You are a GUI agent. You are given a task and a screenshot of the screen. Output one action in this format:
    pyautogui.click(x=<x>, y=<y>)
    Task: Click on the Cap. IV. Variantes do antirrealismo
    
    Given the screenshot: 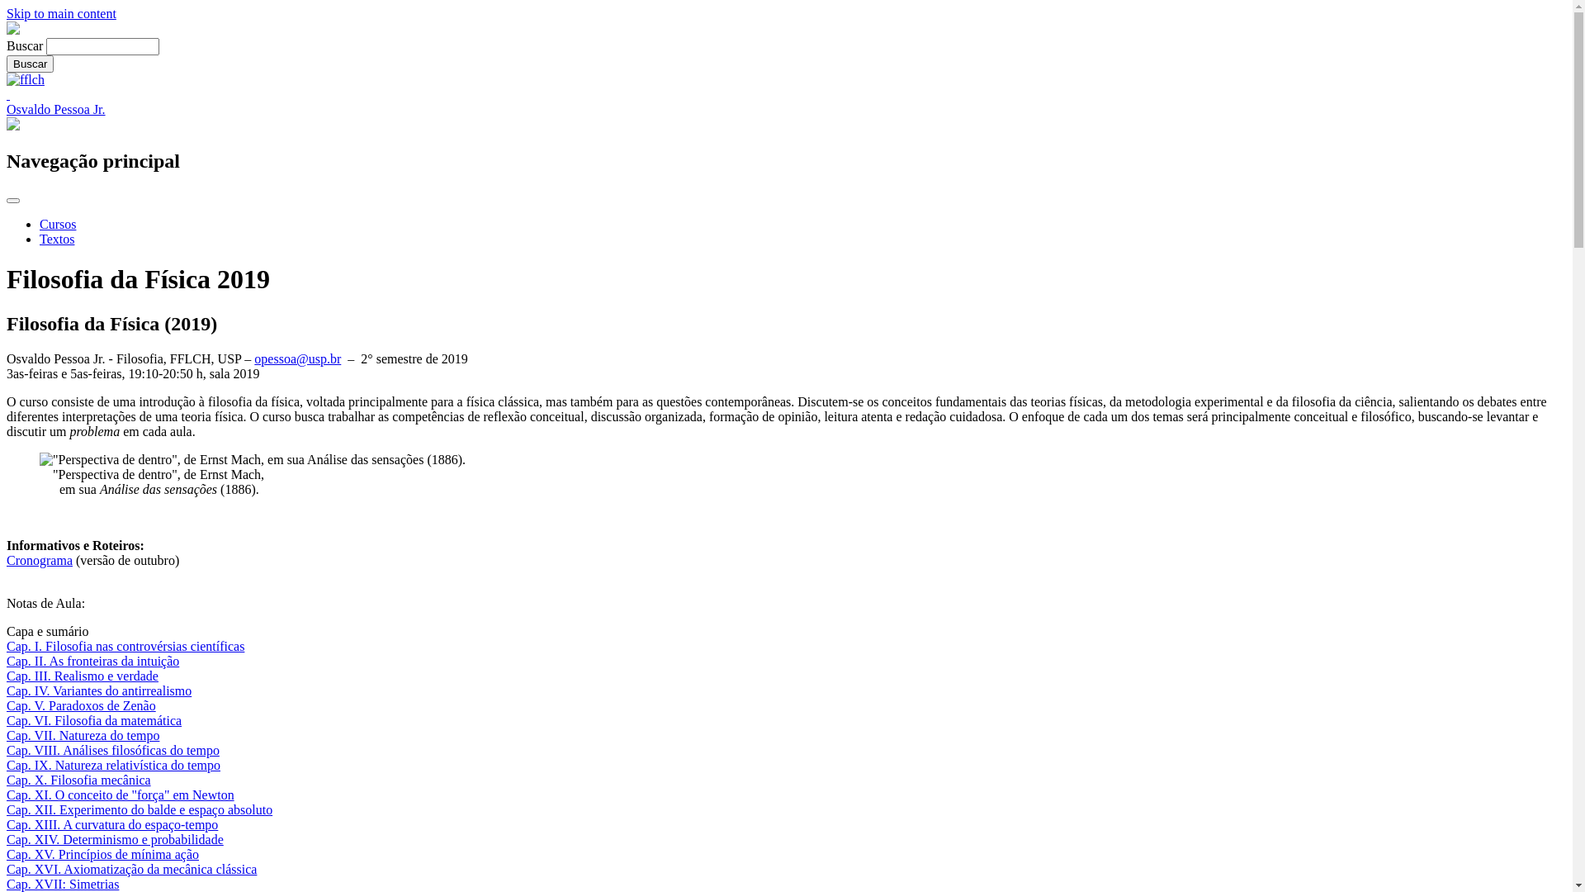 What is the action you would take?
    pyautogui.click(x=99, y=690)
    